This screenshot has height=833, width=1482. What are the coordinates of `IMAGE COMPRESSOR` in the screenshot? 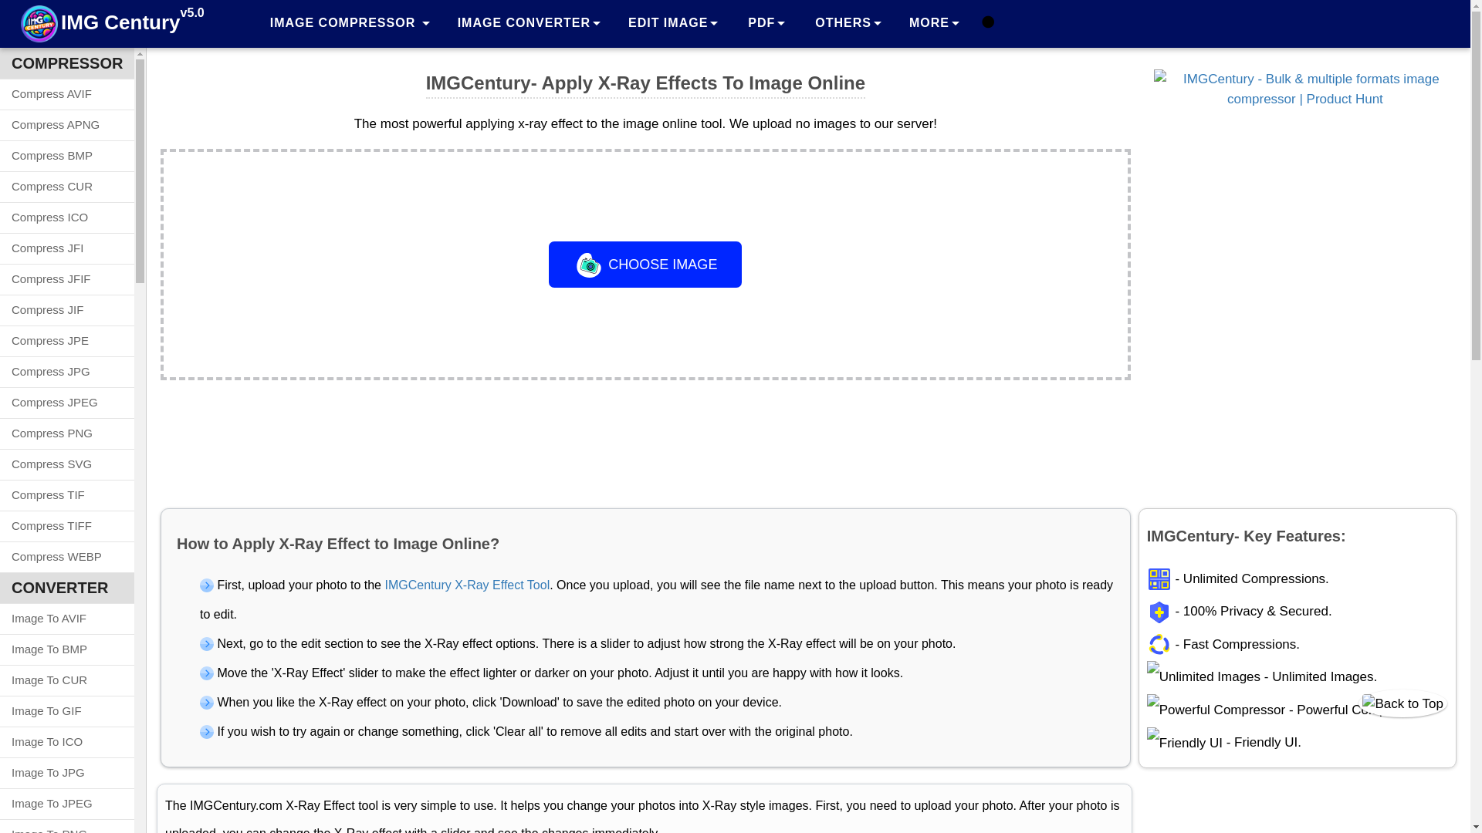 It's located at (349, 23).